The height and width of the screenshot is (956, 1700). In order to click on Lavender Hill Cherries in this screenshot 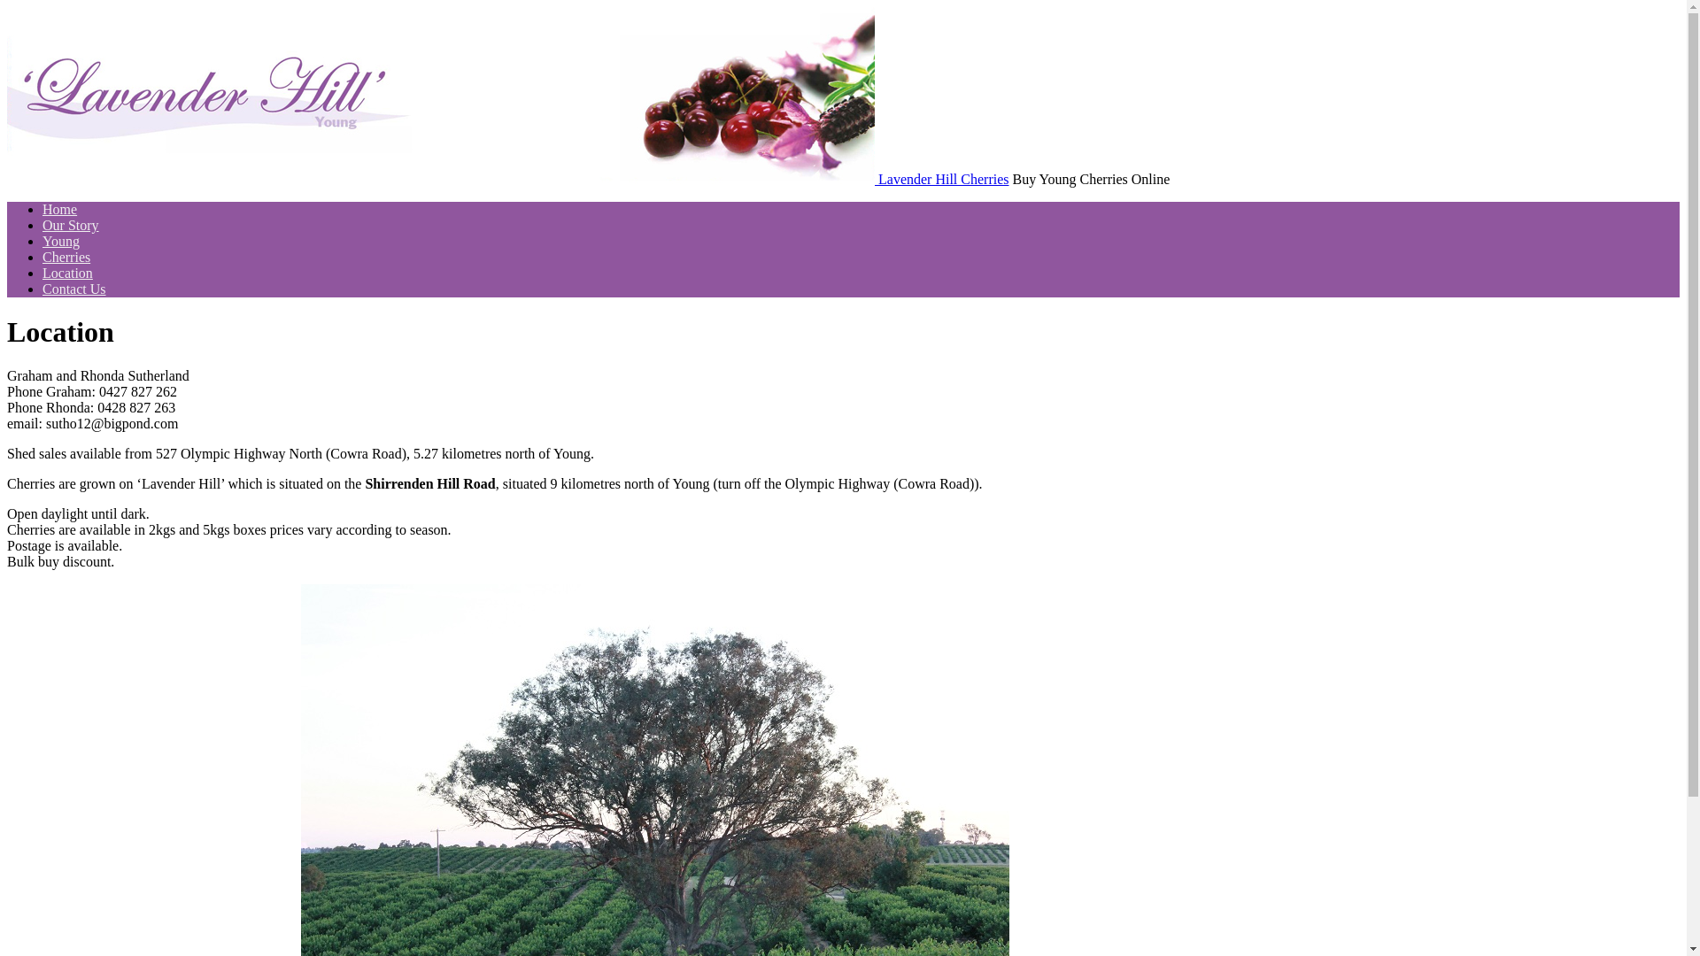, I will do `click(944, 179)`.